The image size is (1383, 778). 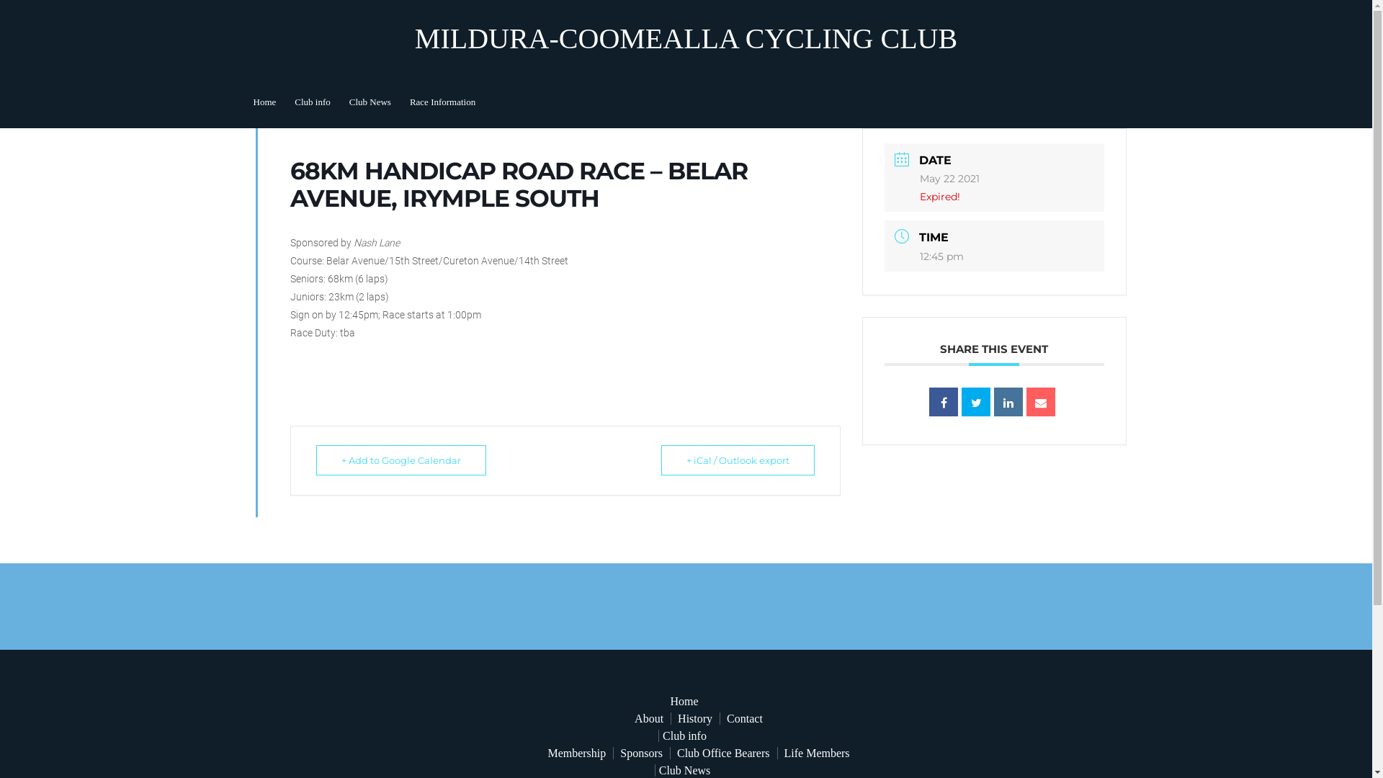 I want to click on About, so click(x=649, y=719).